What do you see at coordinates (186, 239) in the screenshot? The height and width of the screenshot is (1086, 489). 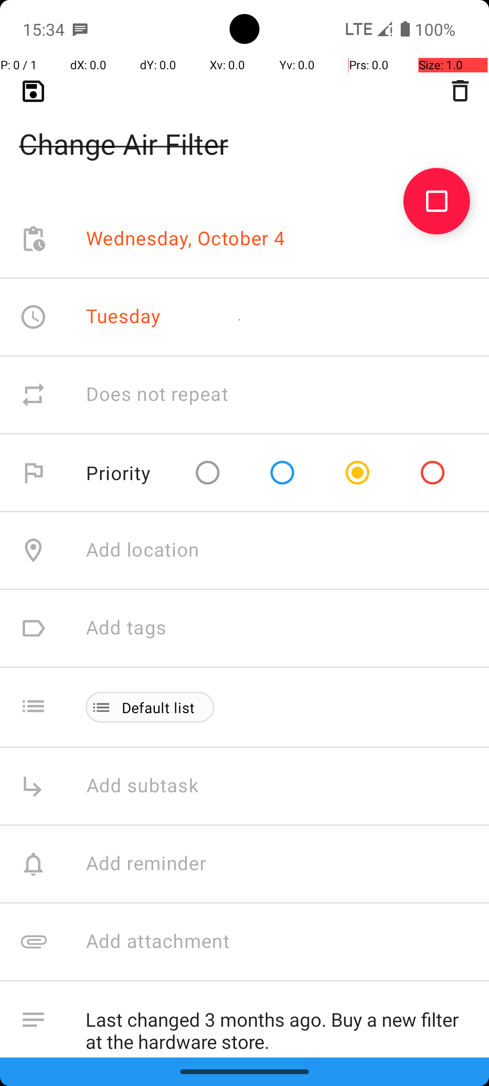 I see `Wednesday, October 4` at bounding box center [186, 239].